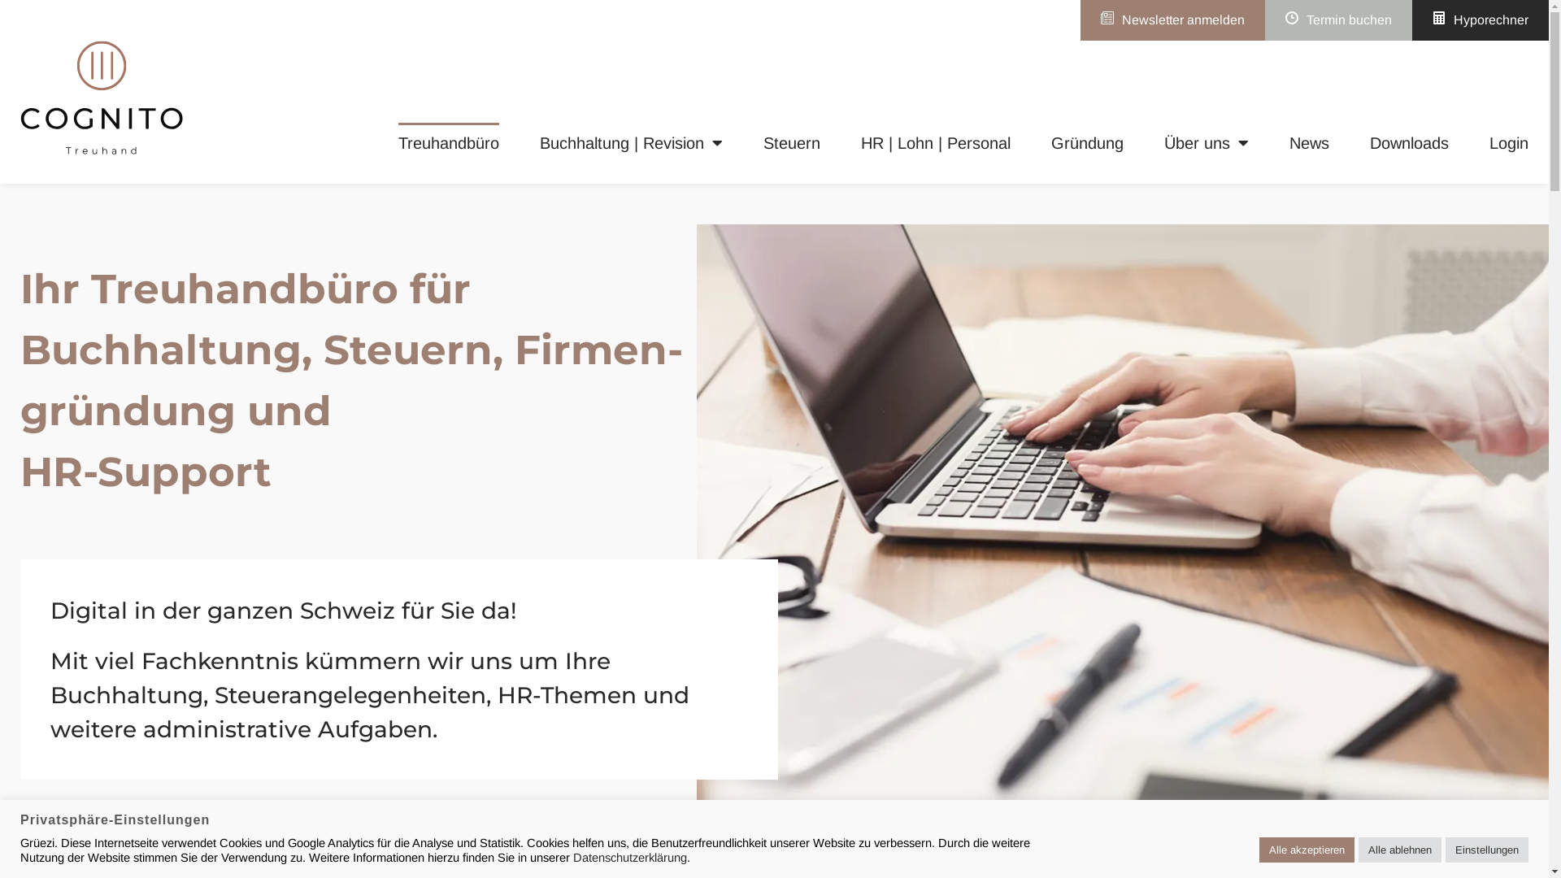  What do you see at coordinates (1487, 850) in the screenshot?
I see `Einstellungen` at bounding box center [1487, 850].